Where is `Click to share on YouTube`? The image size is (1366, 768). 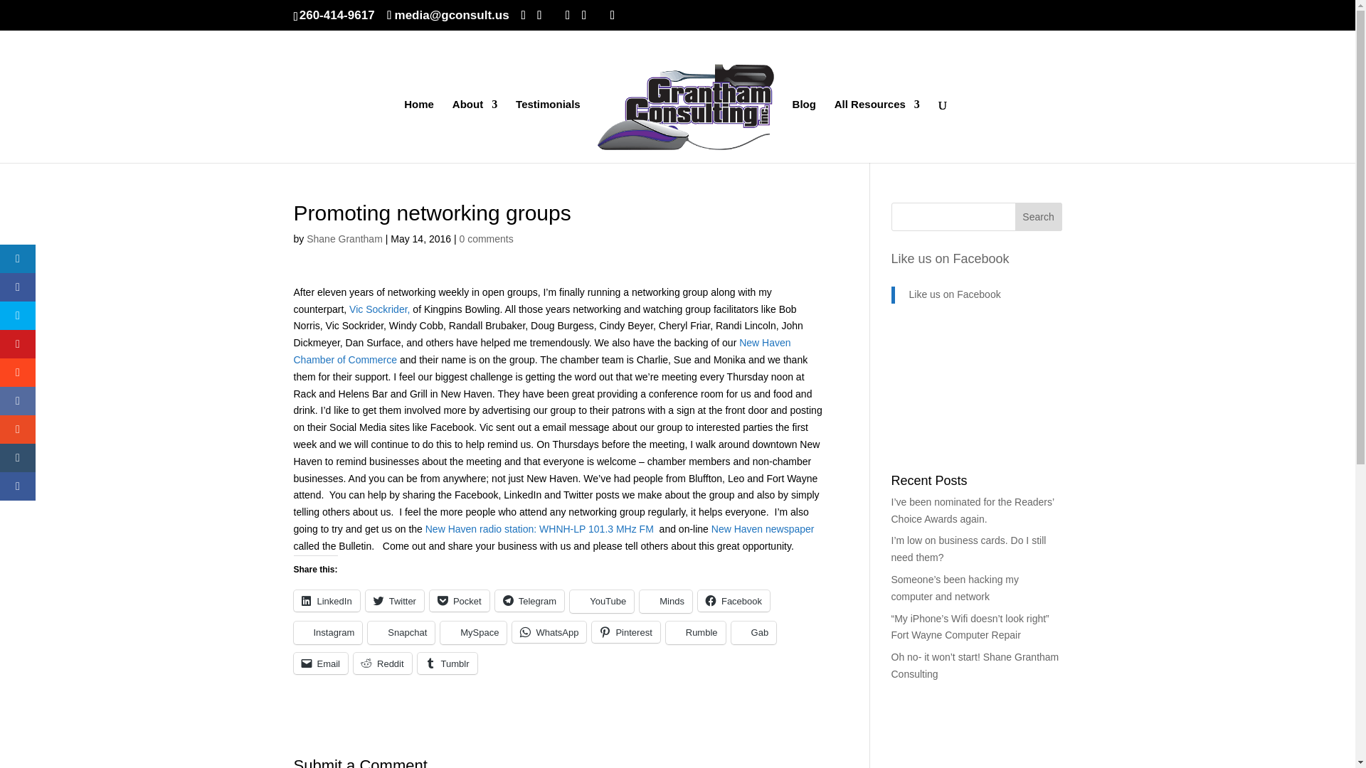 Click to share on YouTube is located at coordinates (601, 602).